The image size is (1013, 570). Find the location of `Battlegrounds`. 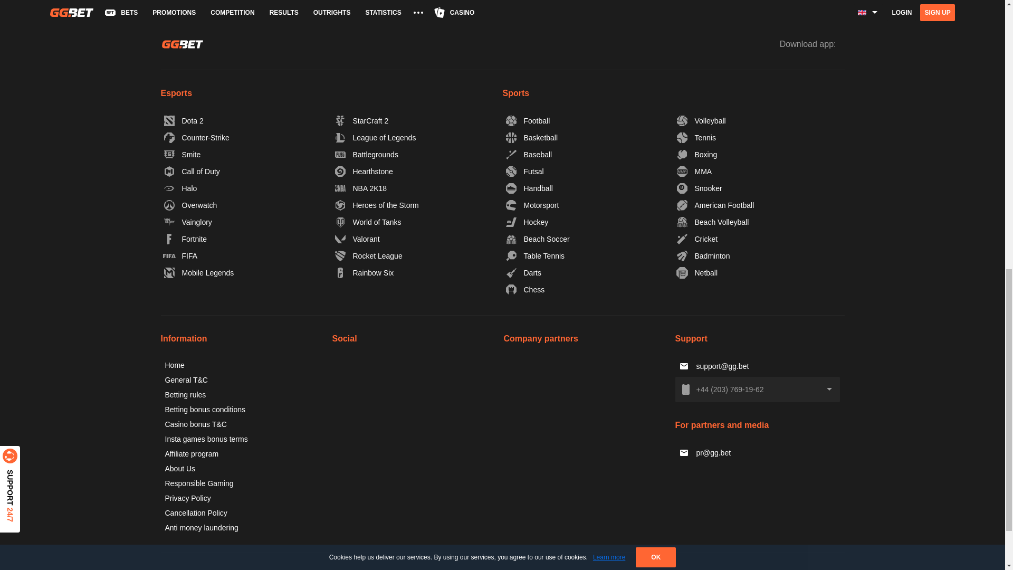

Battlegrounds is located at coordinates (366, 154).